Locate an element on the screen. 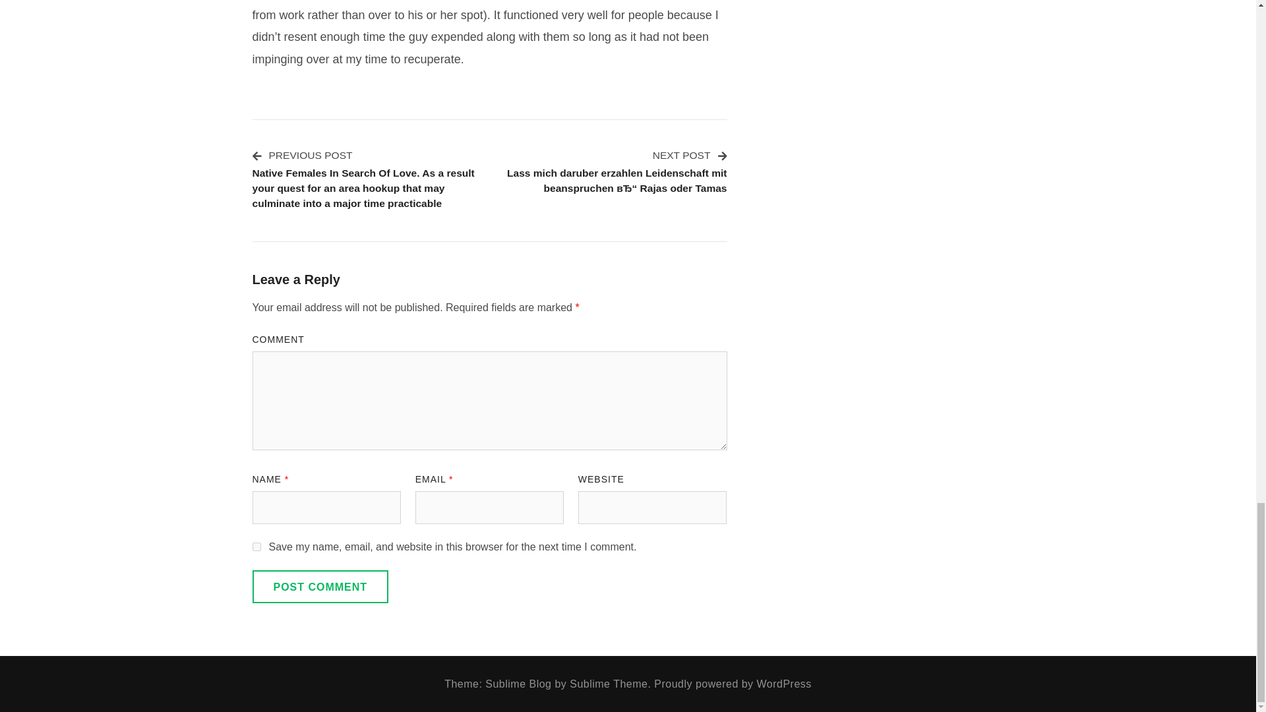 The height and width of the screenshot is (712, 1266). Sublime Theme is located at coordinates (608, 684).